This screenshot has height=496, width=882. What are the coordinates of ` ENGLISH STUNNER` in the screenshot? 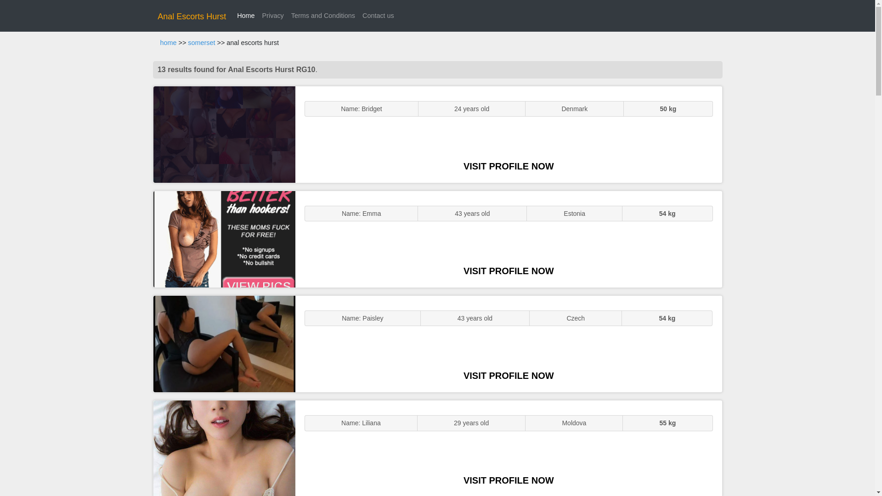 It's located at (224, 134).